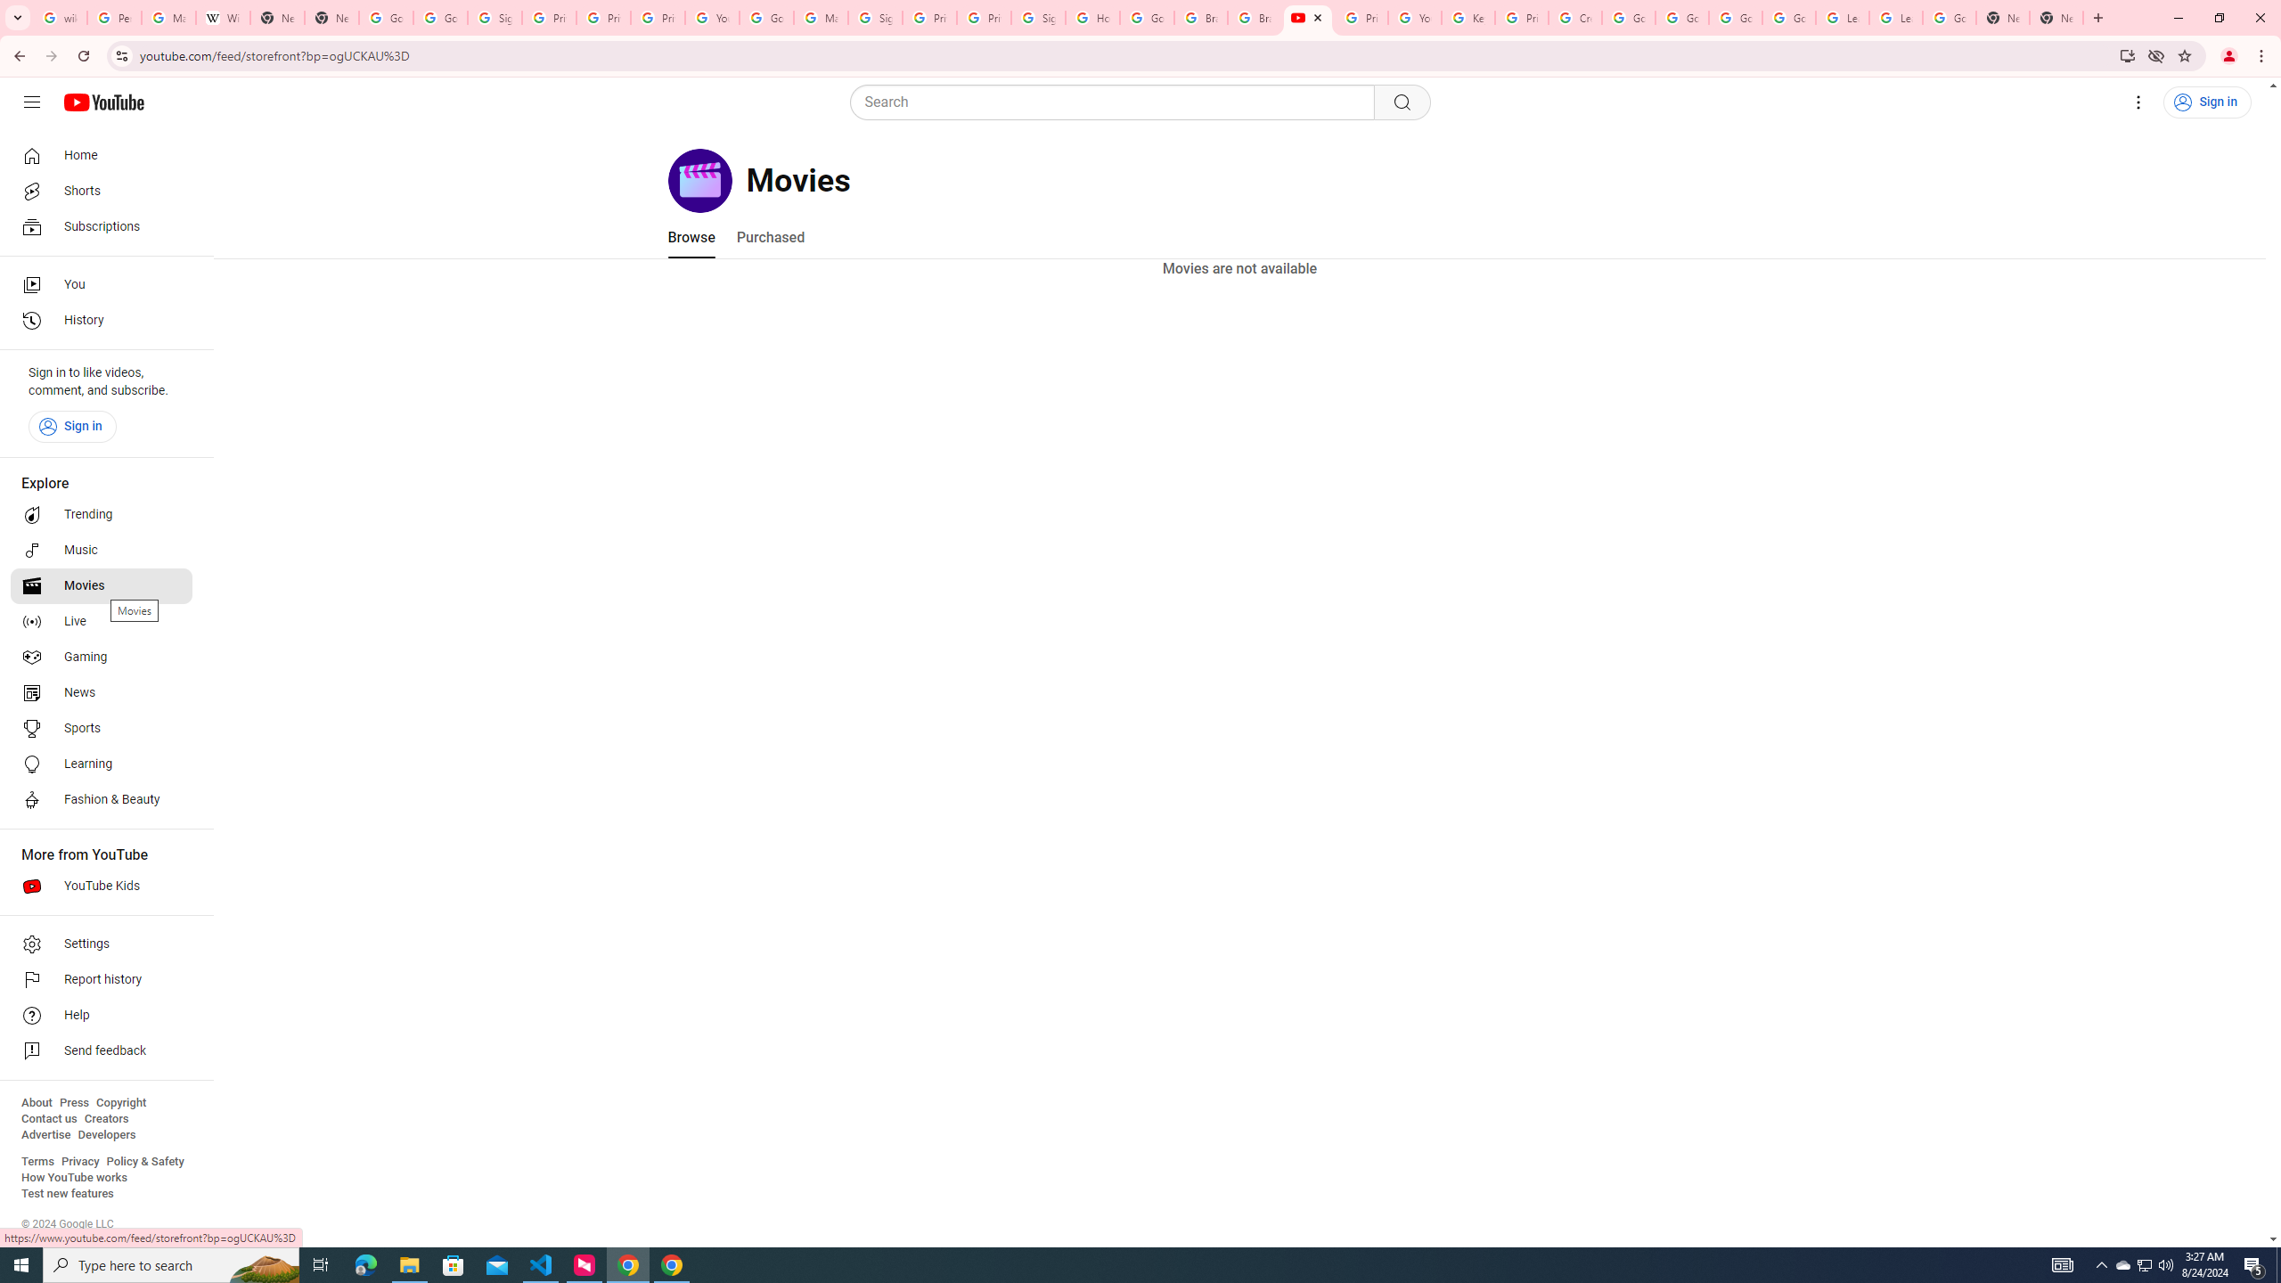 Image resolution: width=2281 pixels, height=1283 pixels. I want to click on YouTube, so click(713, 18).